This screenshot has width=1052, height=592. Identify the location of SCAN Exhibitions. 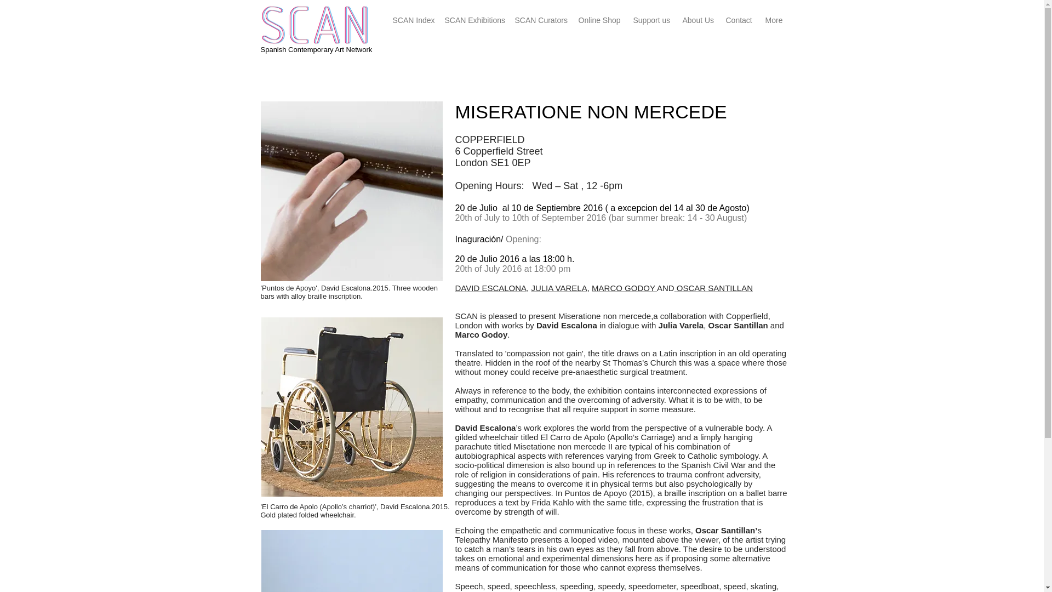
(472, 15).